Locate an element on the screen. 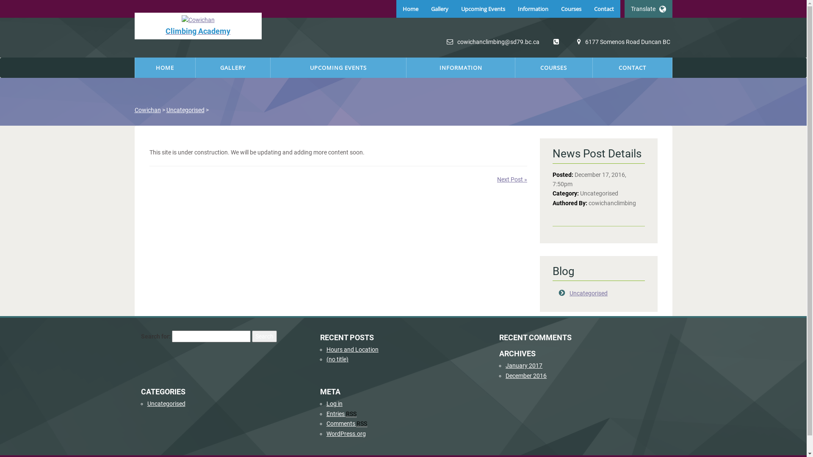 The image size is (813, 457). Comments RSS is located at coordinates (347, 424).